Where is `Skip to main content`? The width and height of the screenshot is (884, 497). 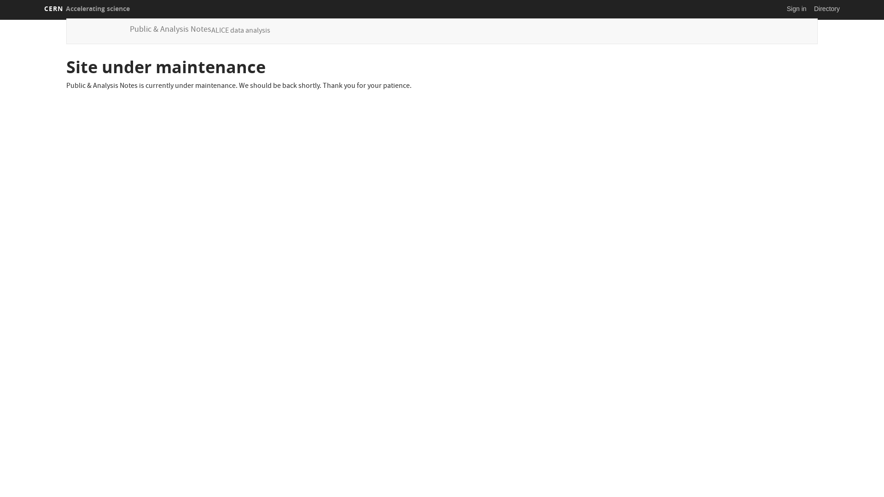
Skip to main content is located at coordinates (0, 18).